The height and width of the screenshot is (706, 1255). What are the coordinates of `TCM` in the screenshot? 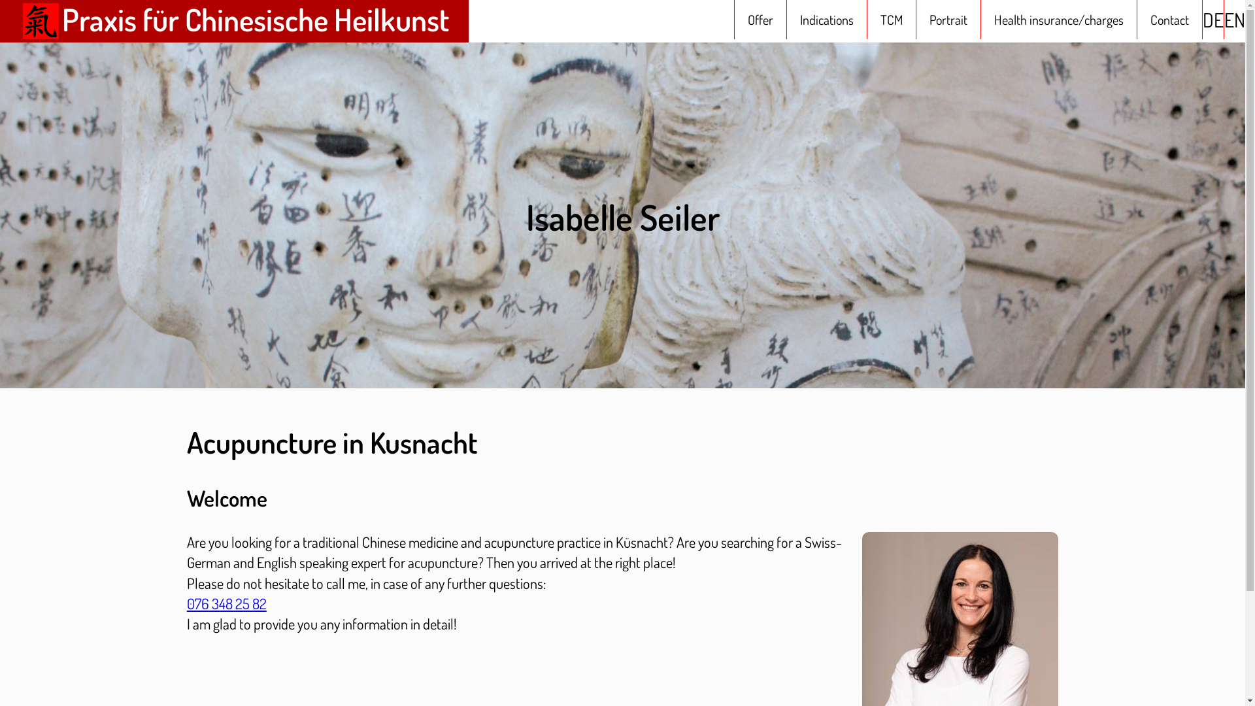 It's located at (892, 20).